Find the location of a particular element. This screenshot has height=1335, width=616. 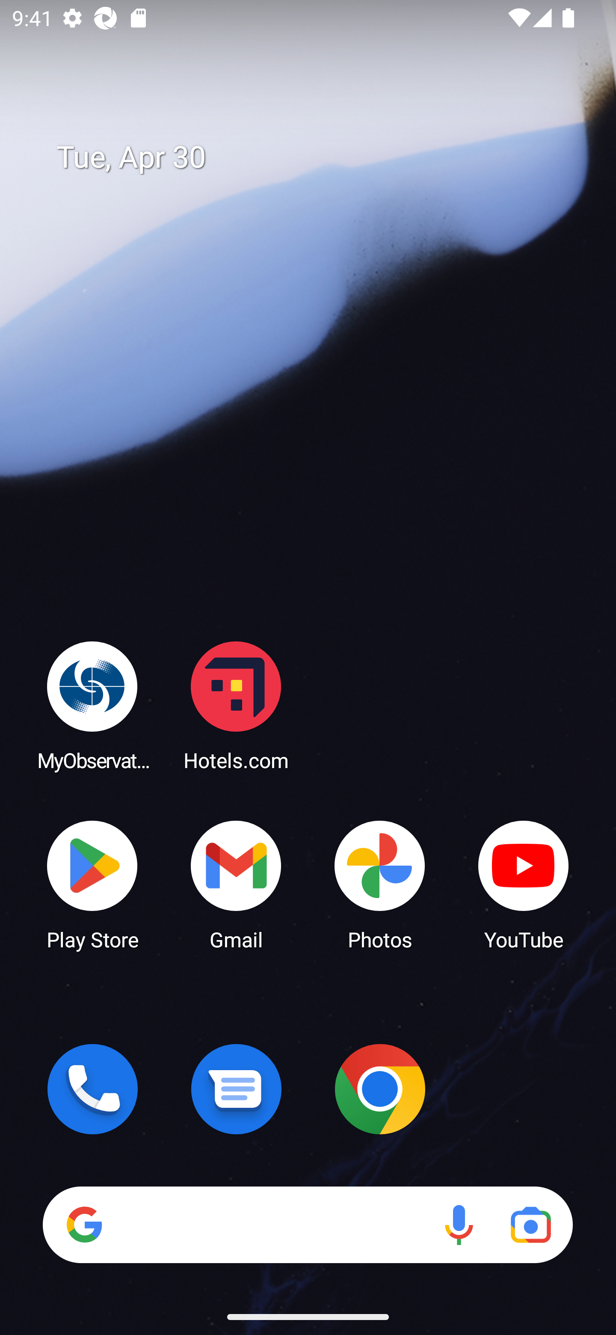

Hotels.com is located at coordinates (236, 705).